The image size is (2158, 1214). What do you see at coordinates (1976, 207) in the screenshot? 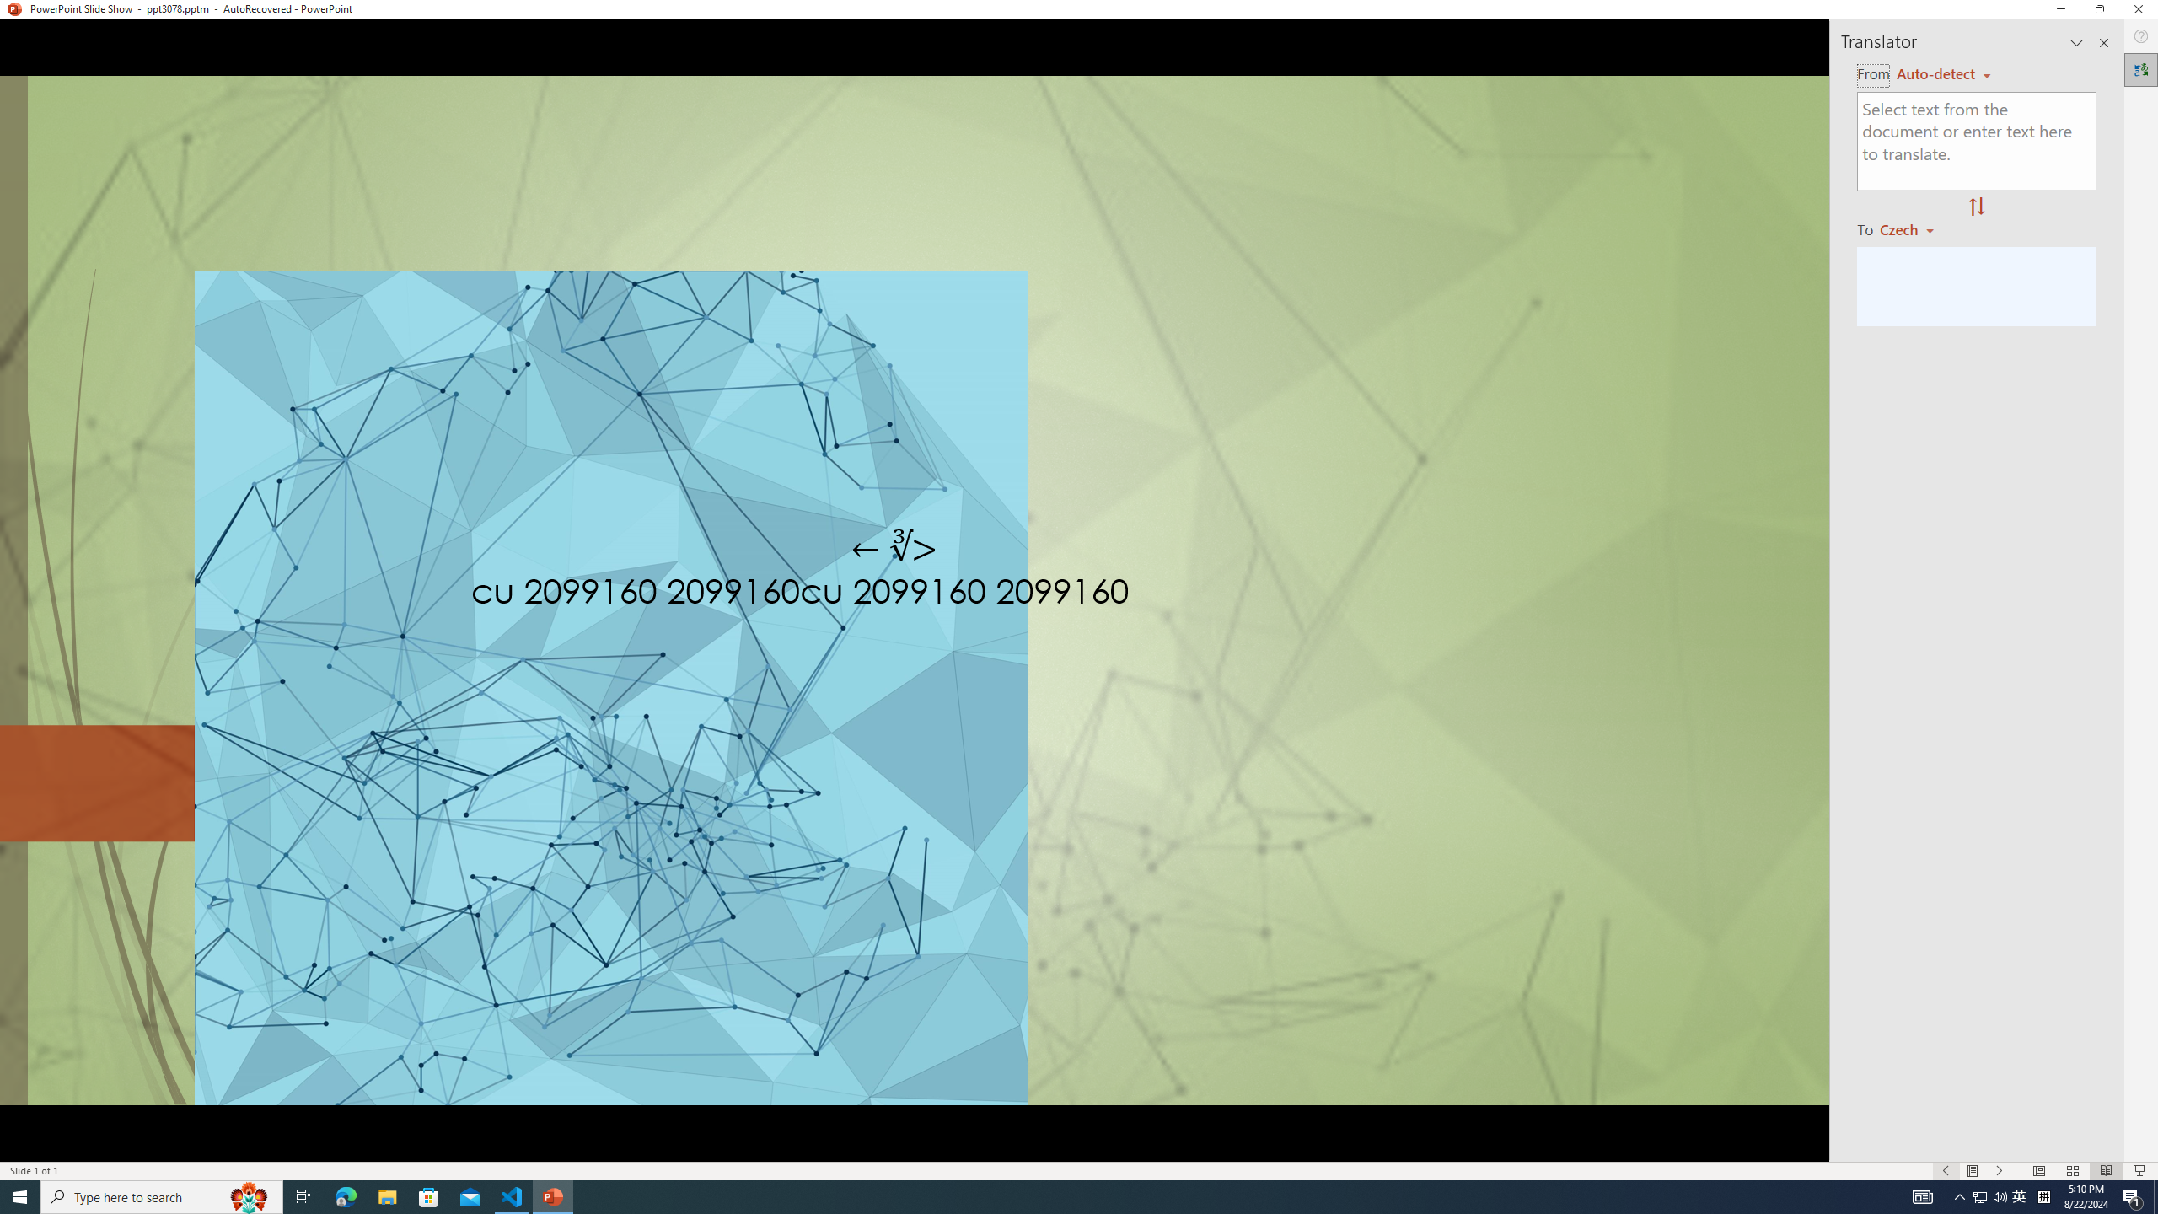
I see `Swap "from" and "to" languages.` at bounding box center [1976, 207].